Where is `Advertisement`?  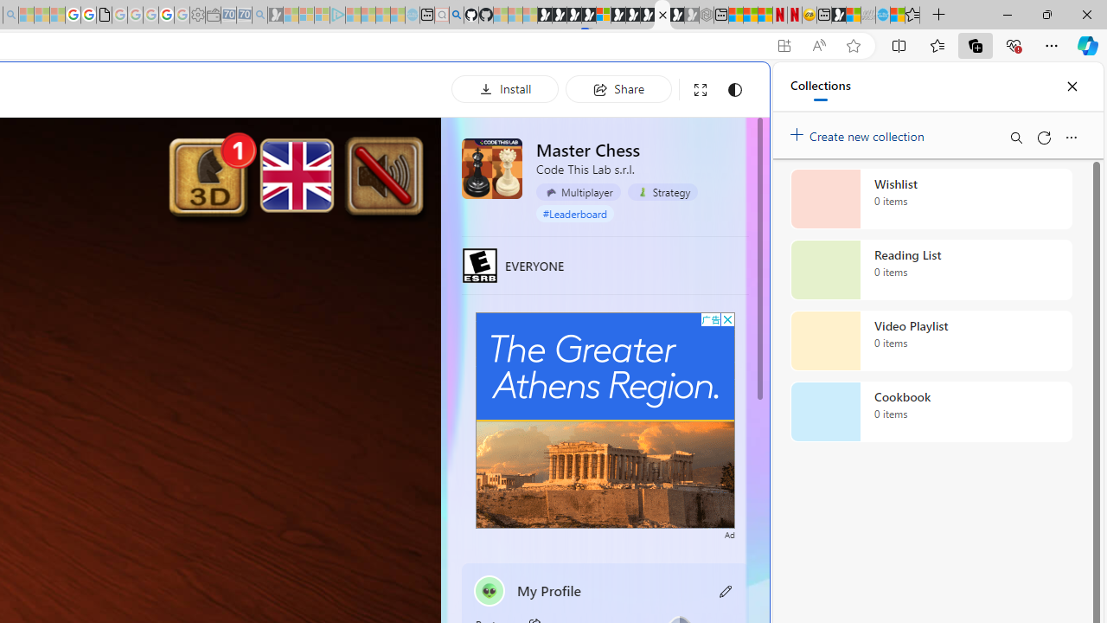 Advertisement is located at coordinates (605, 421).